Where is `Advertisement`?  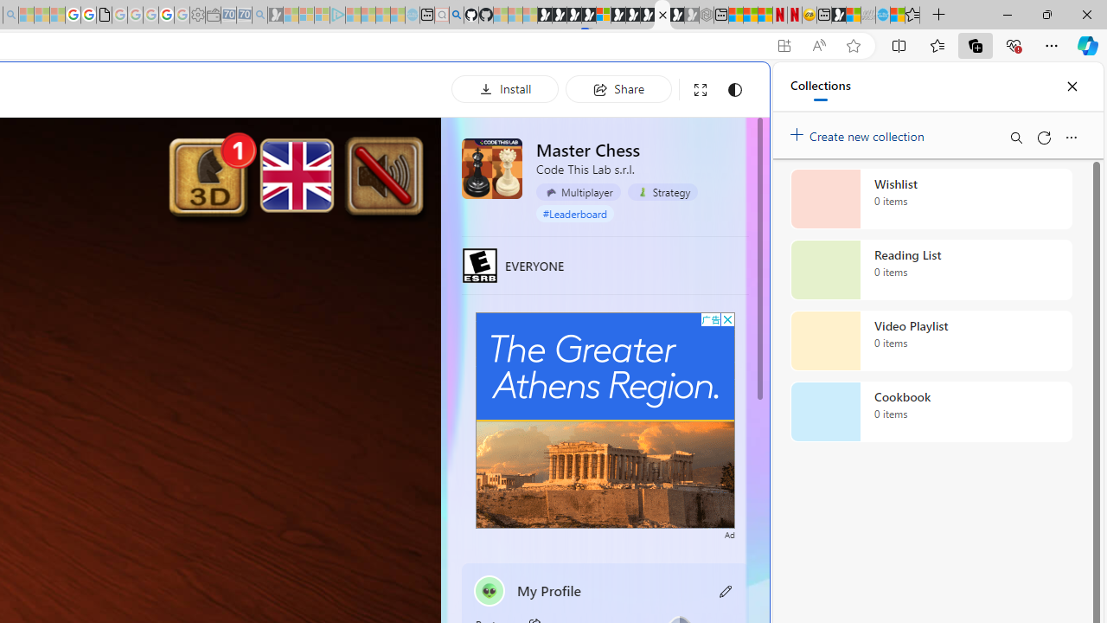 Advertisement is located at coordinates (605, 421).